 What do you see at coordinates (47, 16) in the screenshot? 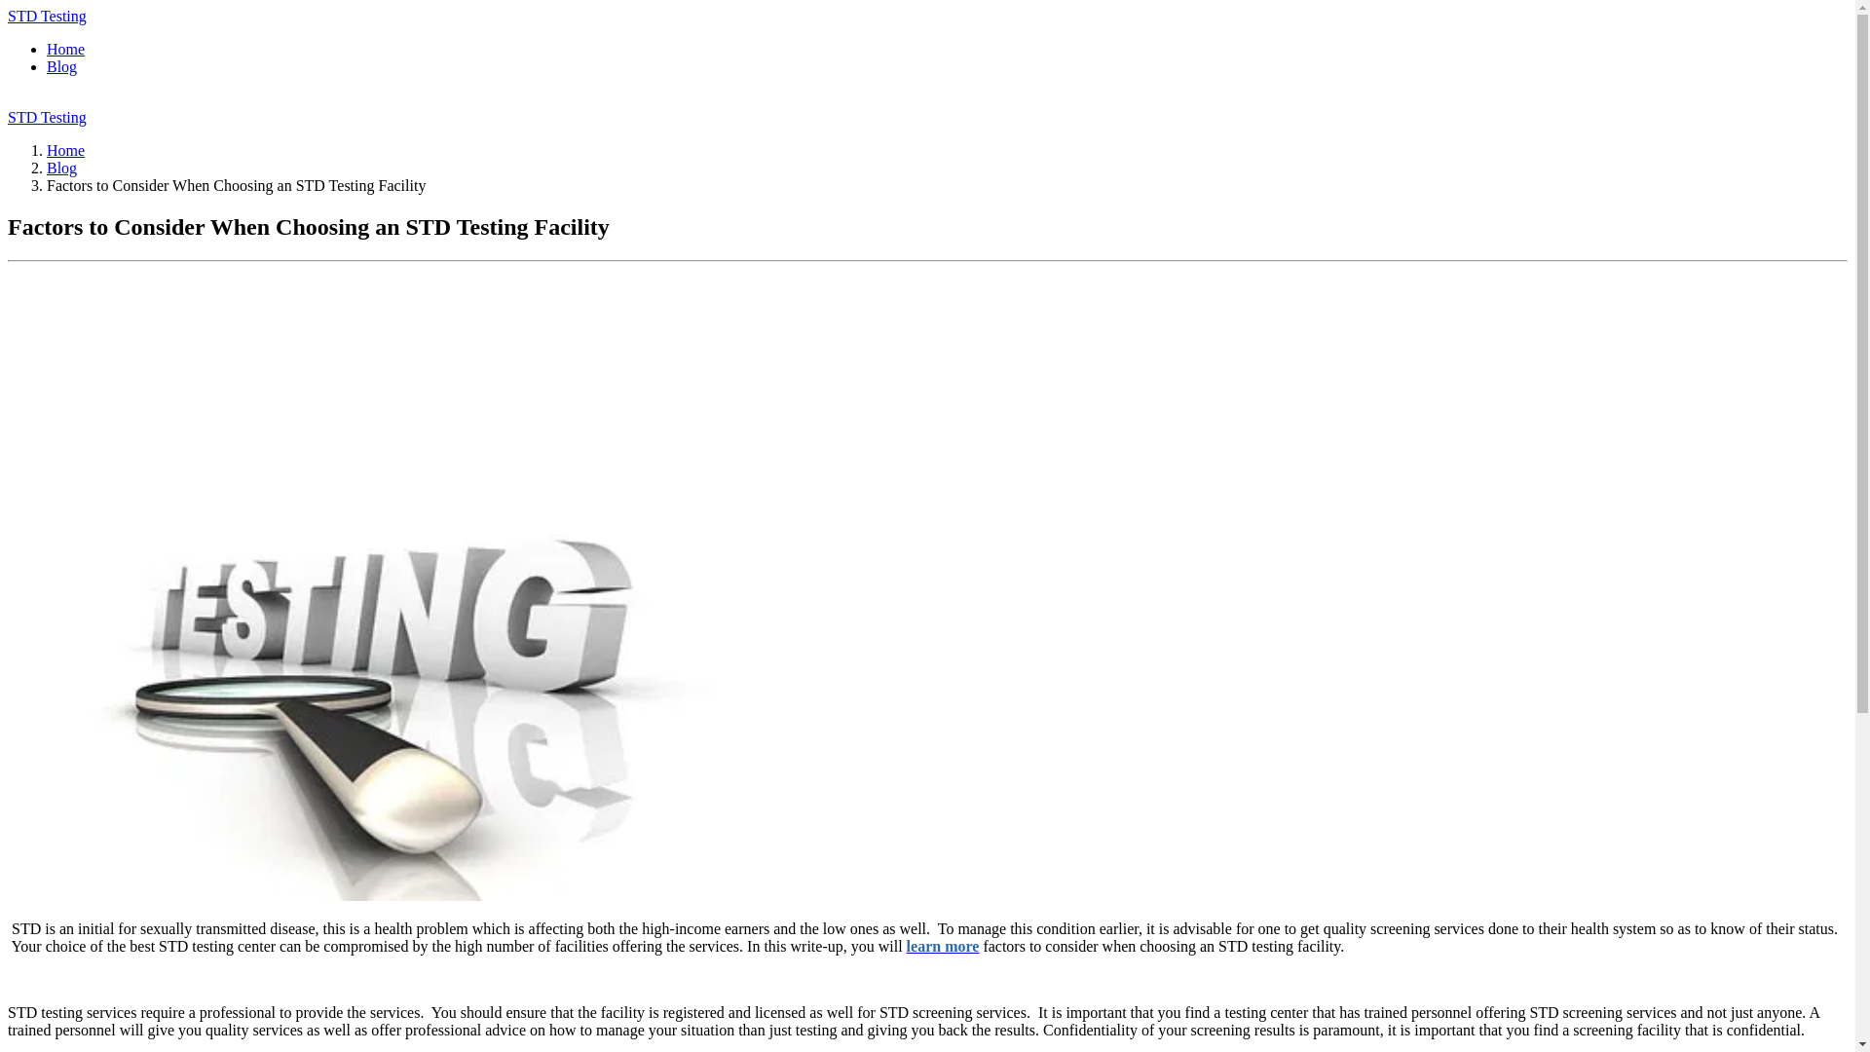
I see `STD Testing` at bounding box center [47, 16].